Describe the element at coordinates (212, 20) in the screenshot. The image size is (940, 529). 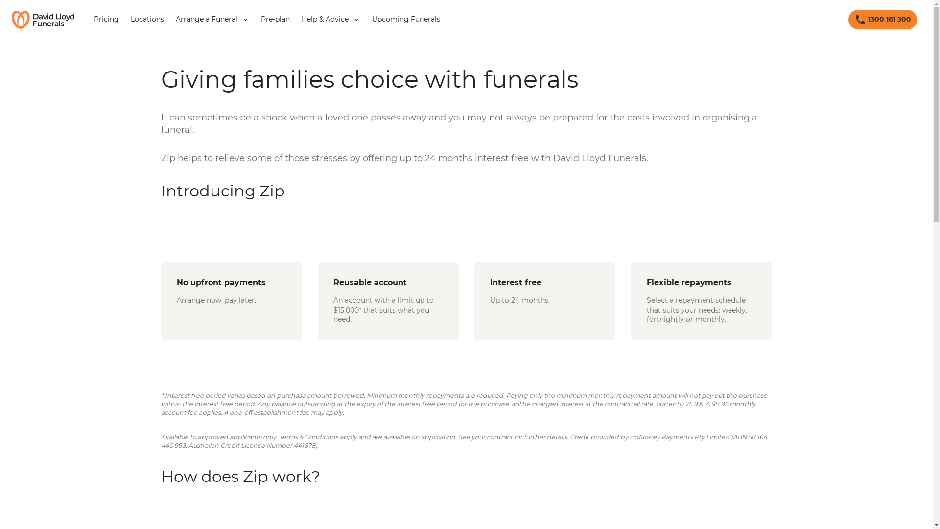
I see `Arrange a Funeral` at that location.